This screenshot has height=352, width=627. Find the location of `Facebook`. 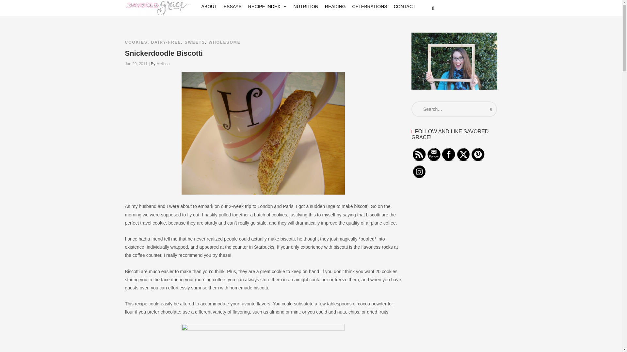

Facebook is located at coordinates (448, 154).